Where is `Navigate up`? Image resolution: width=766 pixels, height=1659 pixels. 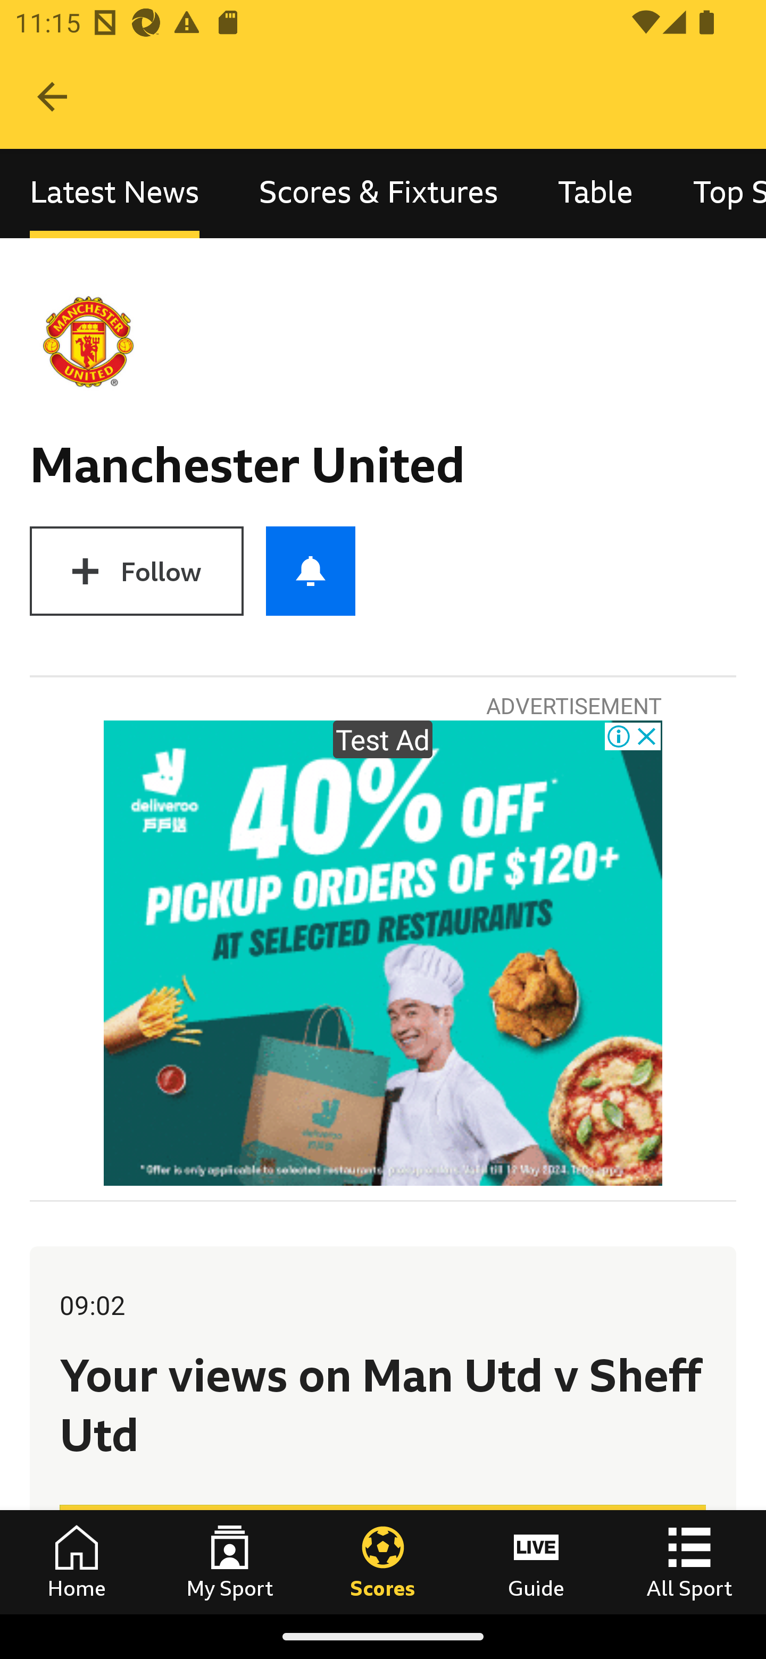
Navigate up is located at coordinates (52, 97).